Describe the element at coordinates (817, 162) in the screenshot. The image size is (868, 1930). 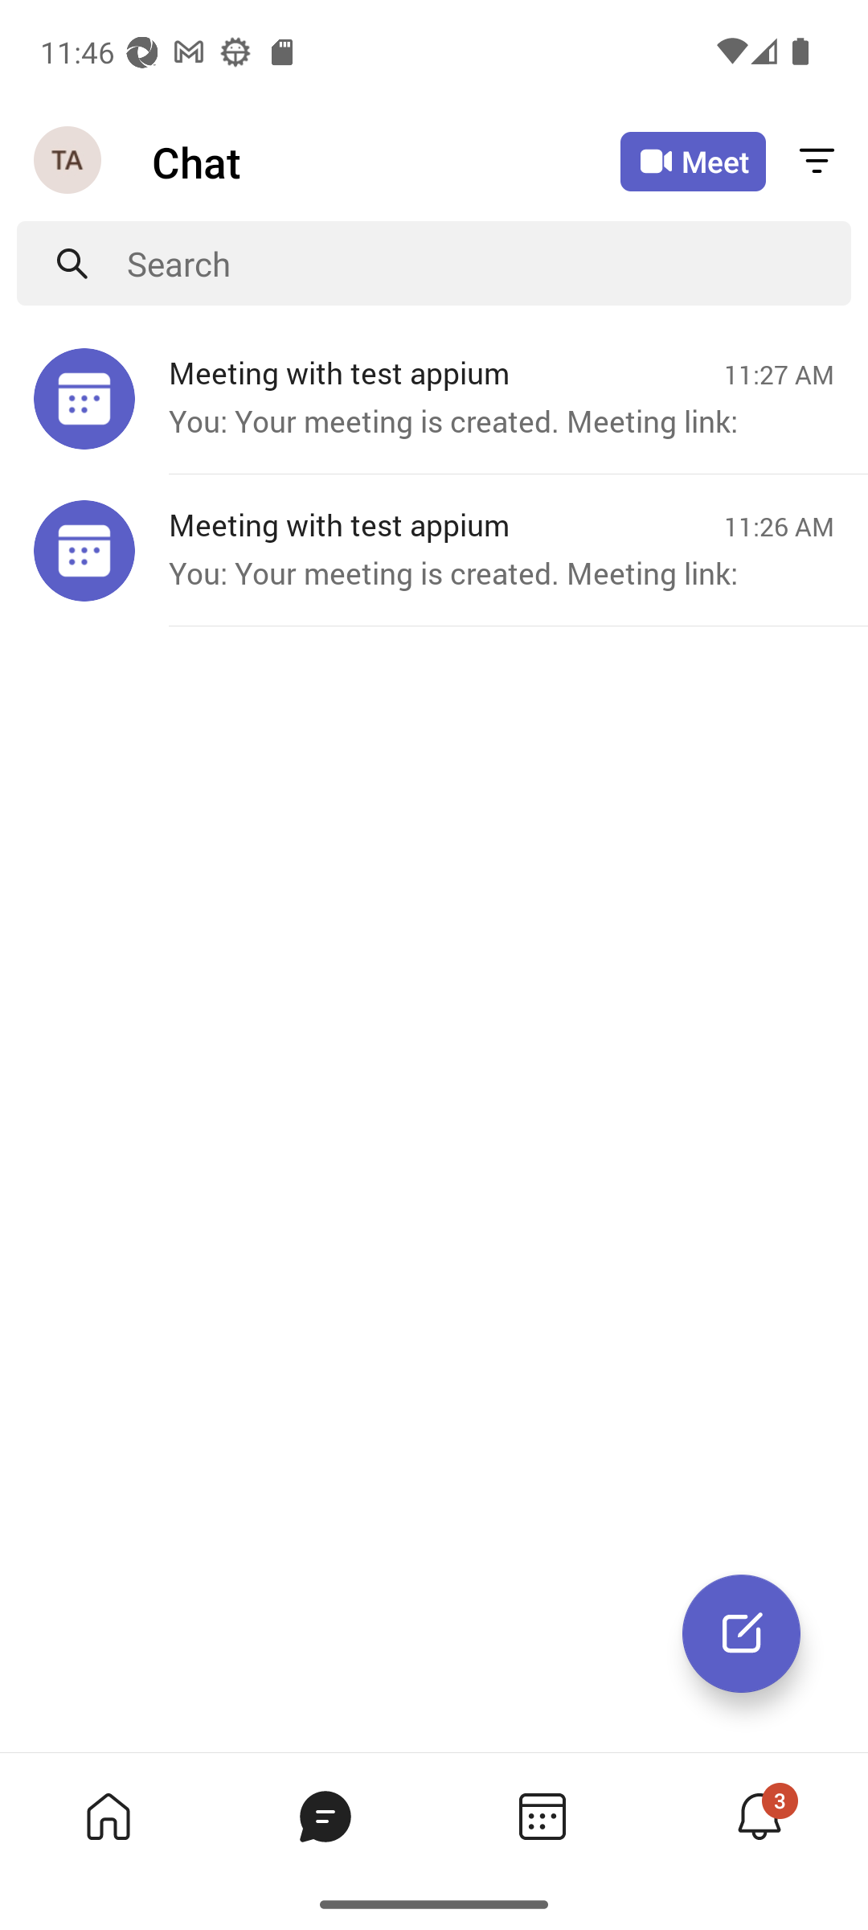
I see `Filter chat messages` at that location.